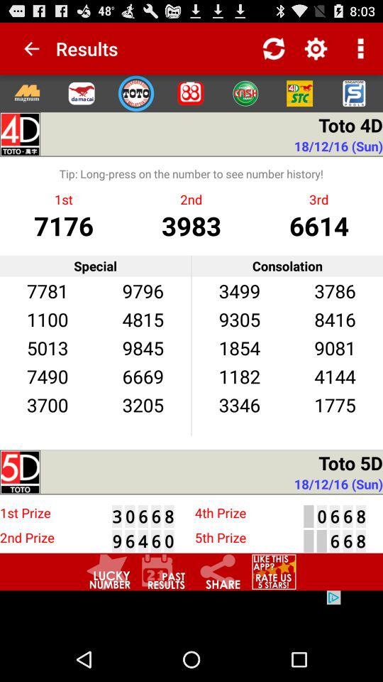  What do you see at coordinates (164, 571) in the screenshot?
I see `go to 'past results` at bounding box center [164, 571].